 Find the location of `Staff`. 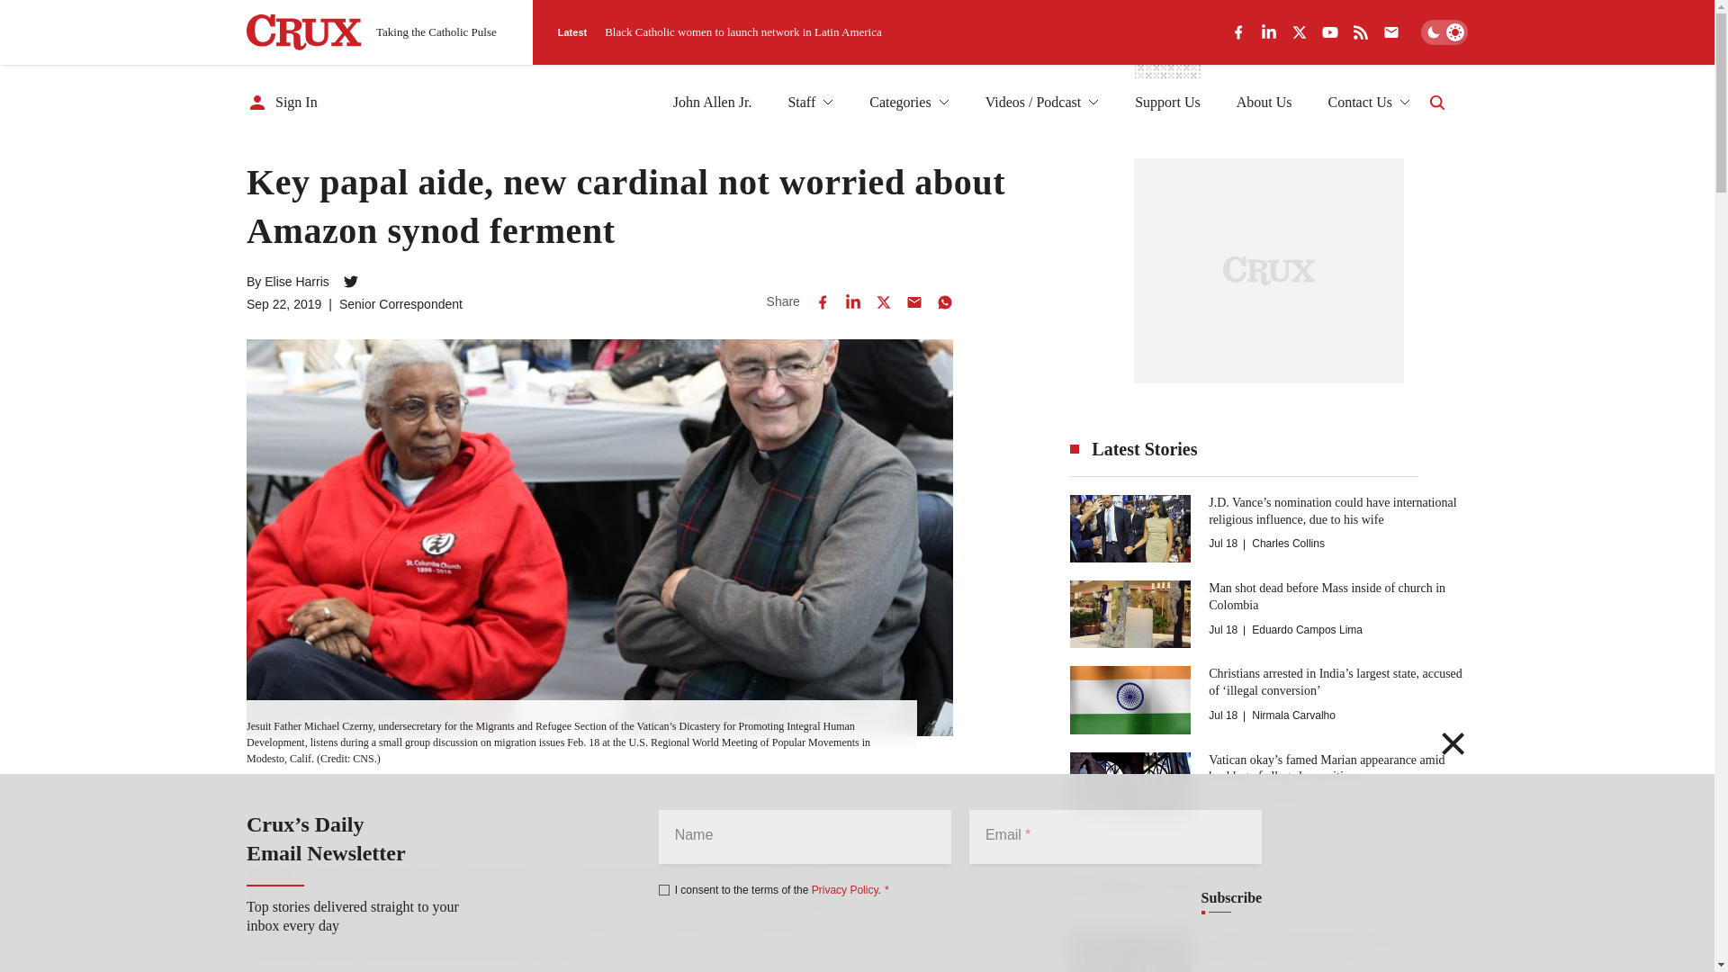

Staff is located at coordinates (810, 103).